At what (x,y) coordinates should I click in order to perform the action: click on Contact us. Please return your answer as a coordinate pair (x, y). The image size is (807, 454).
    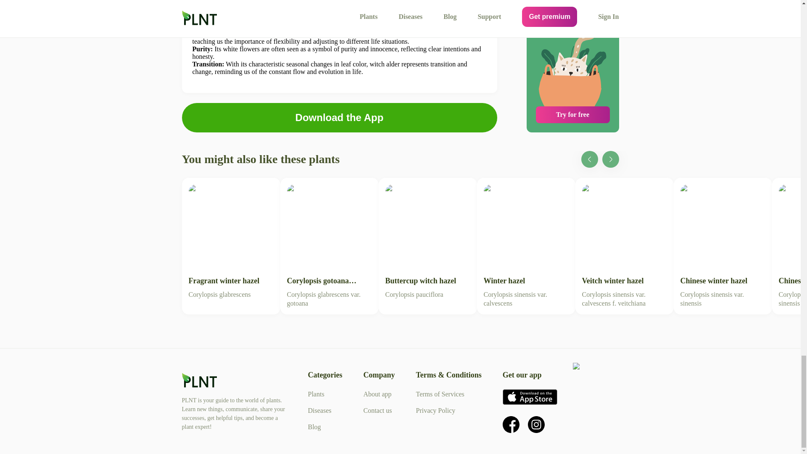
    Looking at the image, I should click on (377, 410).